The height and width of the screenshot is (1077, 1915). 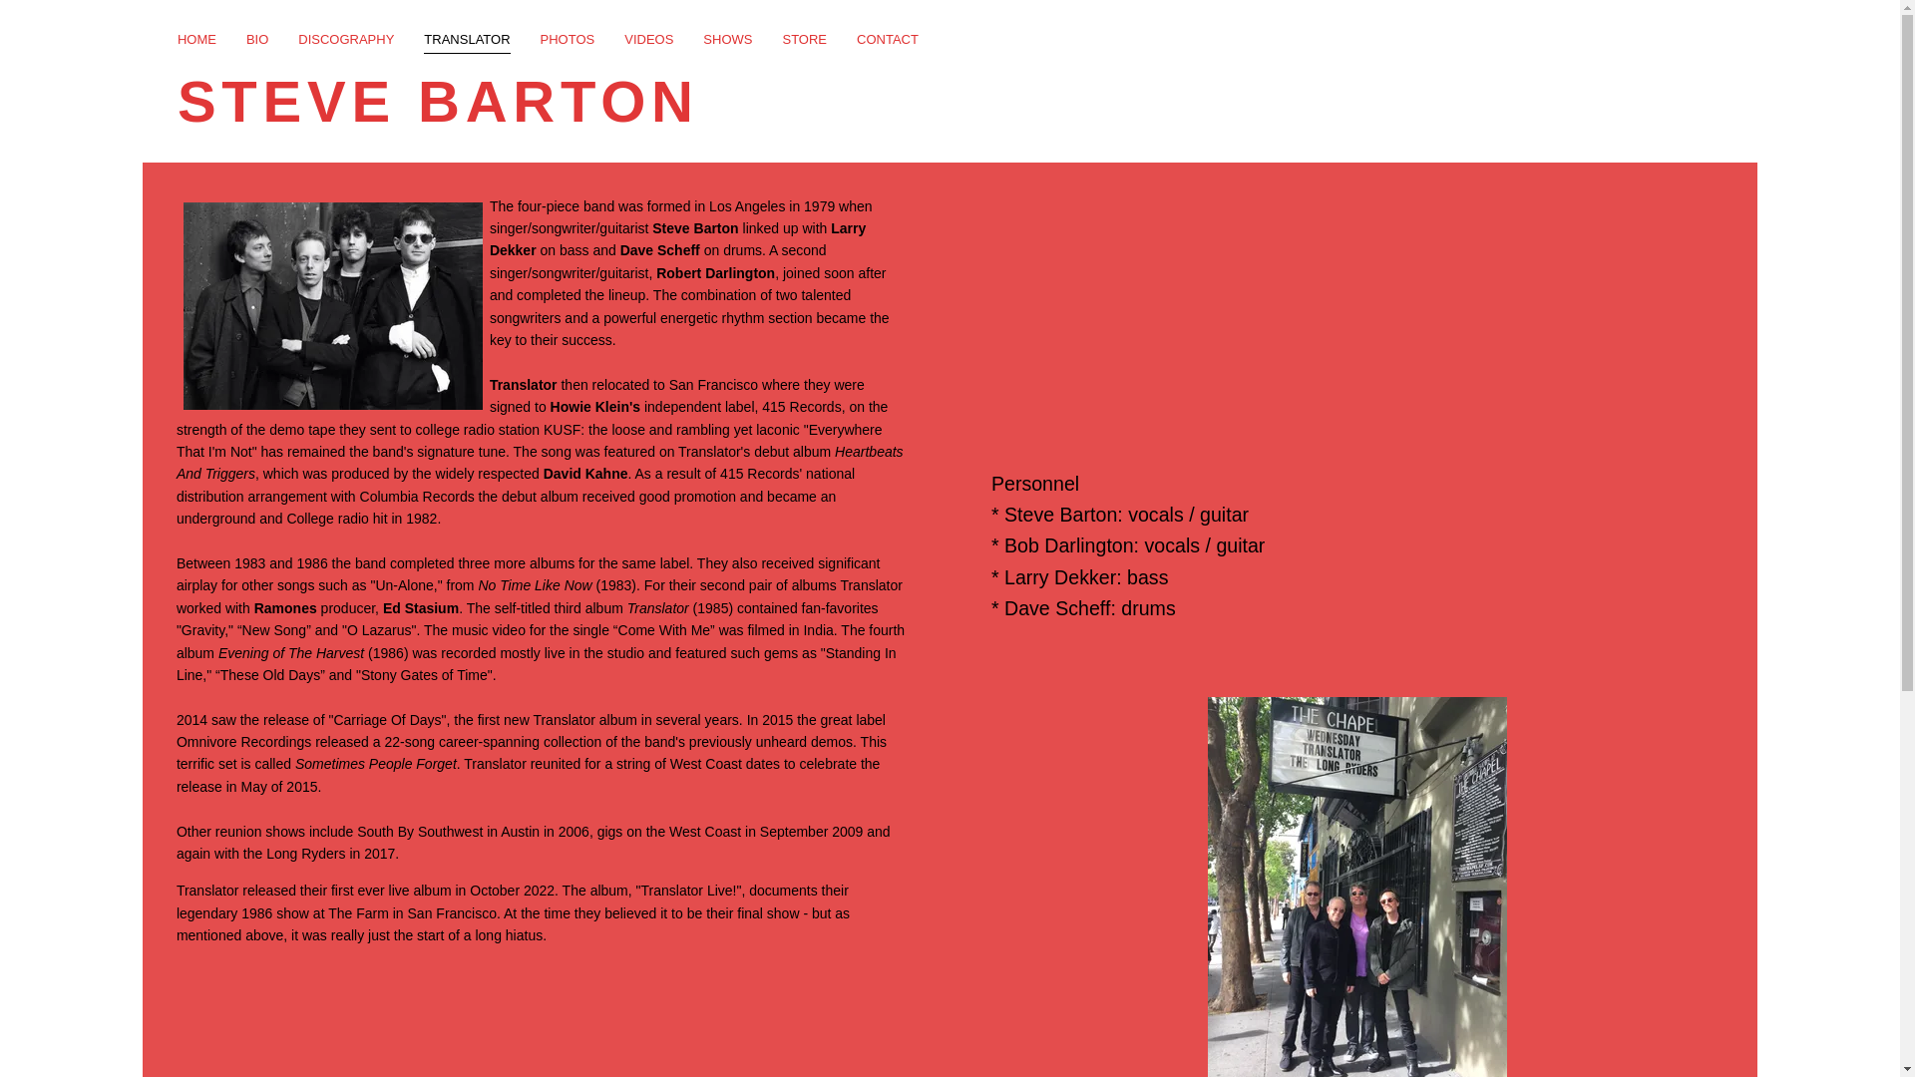 What do you see at coordinates (346, 44) in the screenshot?
I see `DISCOGRAPHY` at bounding box center [346, 44].